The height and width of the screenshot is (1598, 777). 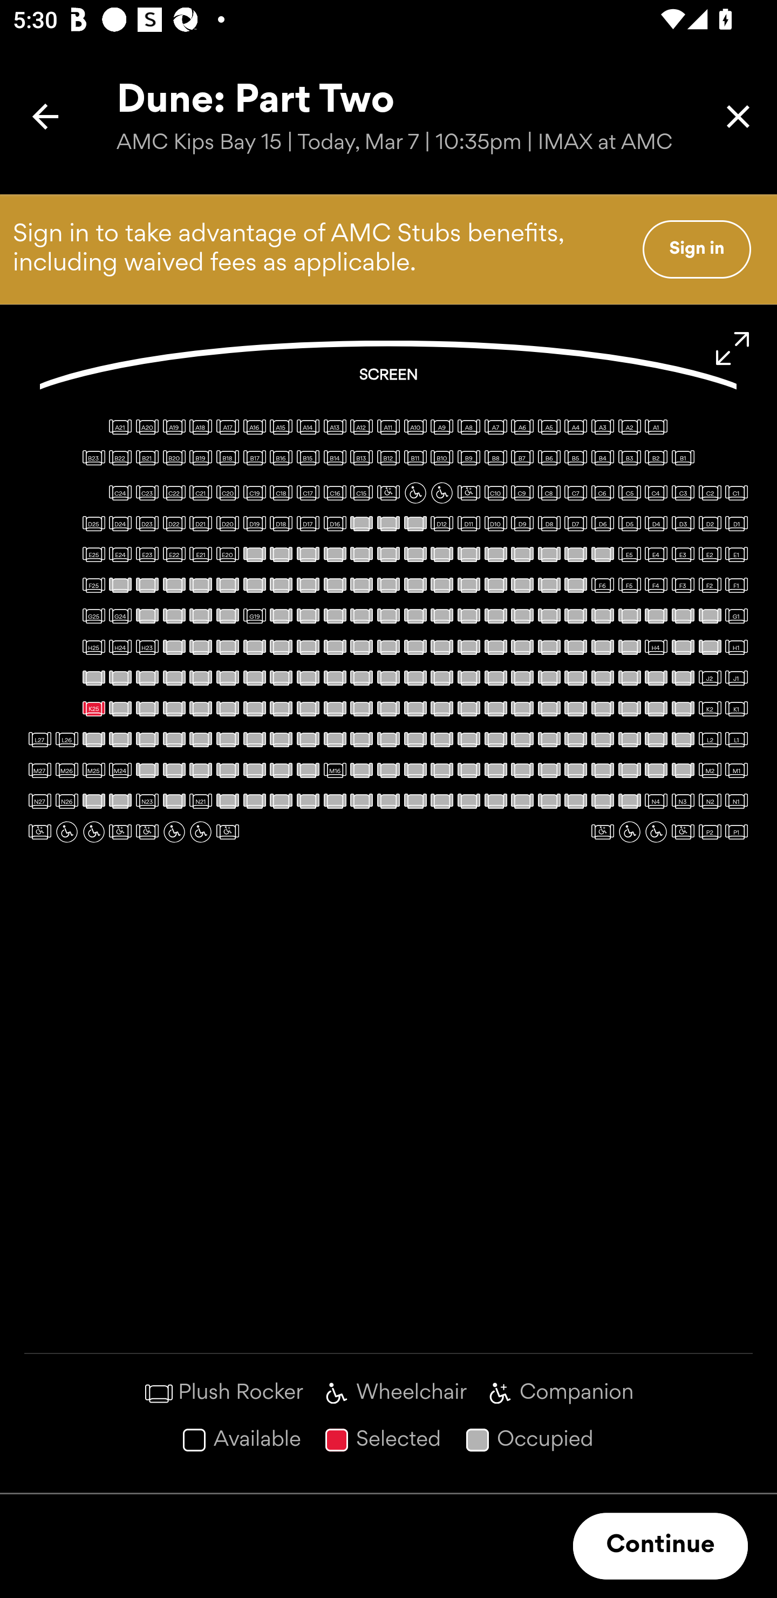 What do you see at coordinates (522, 458) in the screenshot?
I see `B7, Regular seat, available` at bounding box center [522, 458].